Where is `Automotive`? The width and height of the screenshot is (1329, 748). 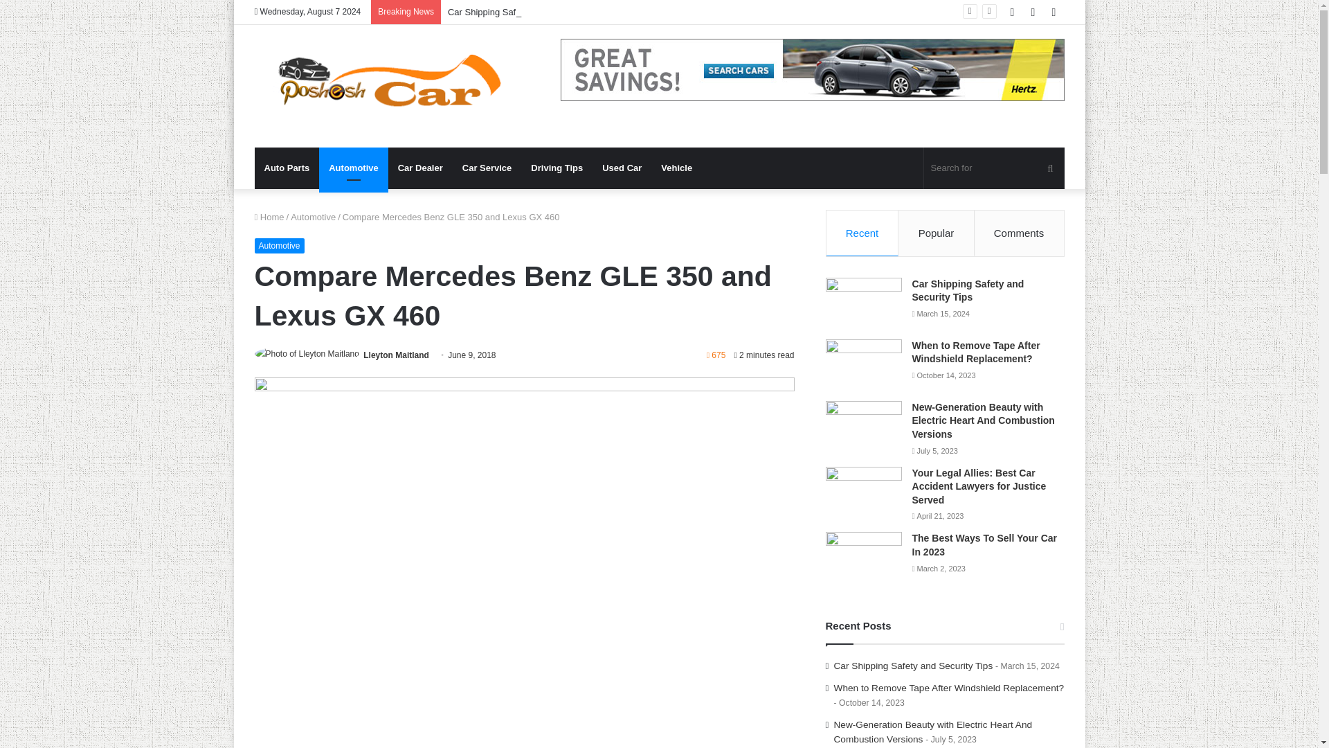 Automotive is located at coordinates (280, 246).